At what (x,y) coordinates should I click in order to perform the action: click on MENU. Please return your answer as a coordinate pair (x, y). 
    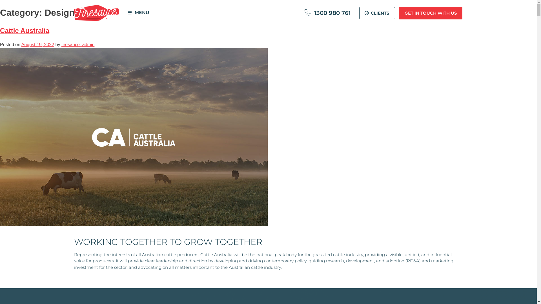
    Looking at the image, I should click on (138, 13).